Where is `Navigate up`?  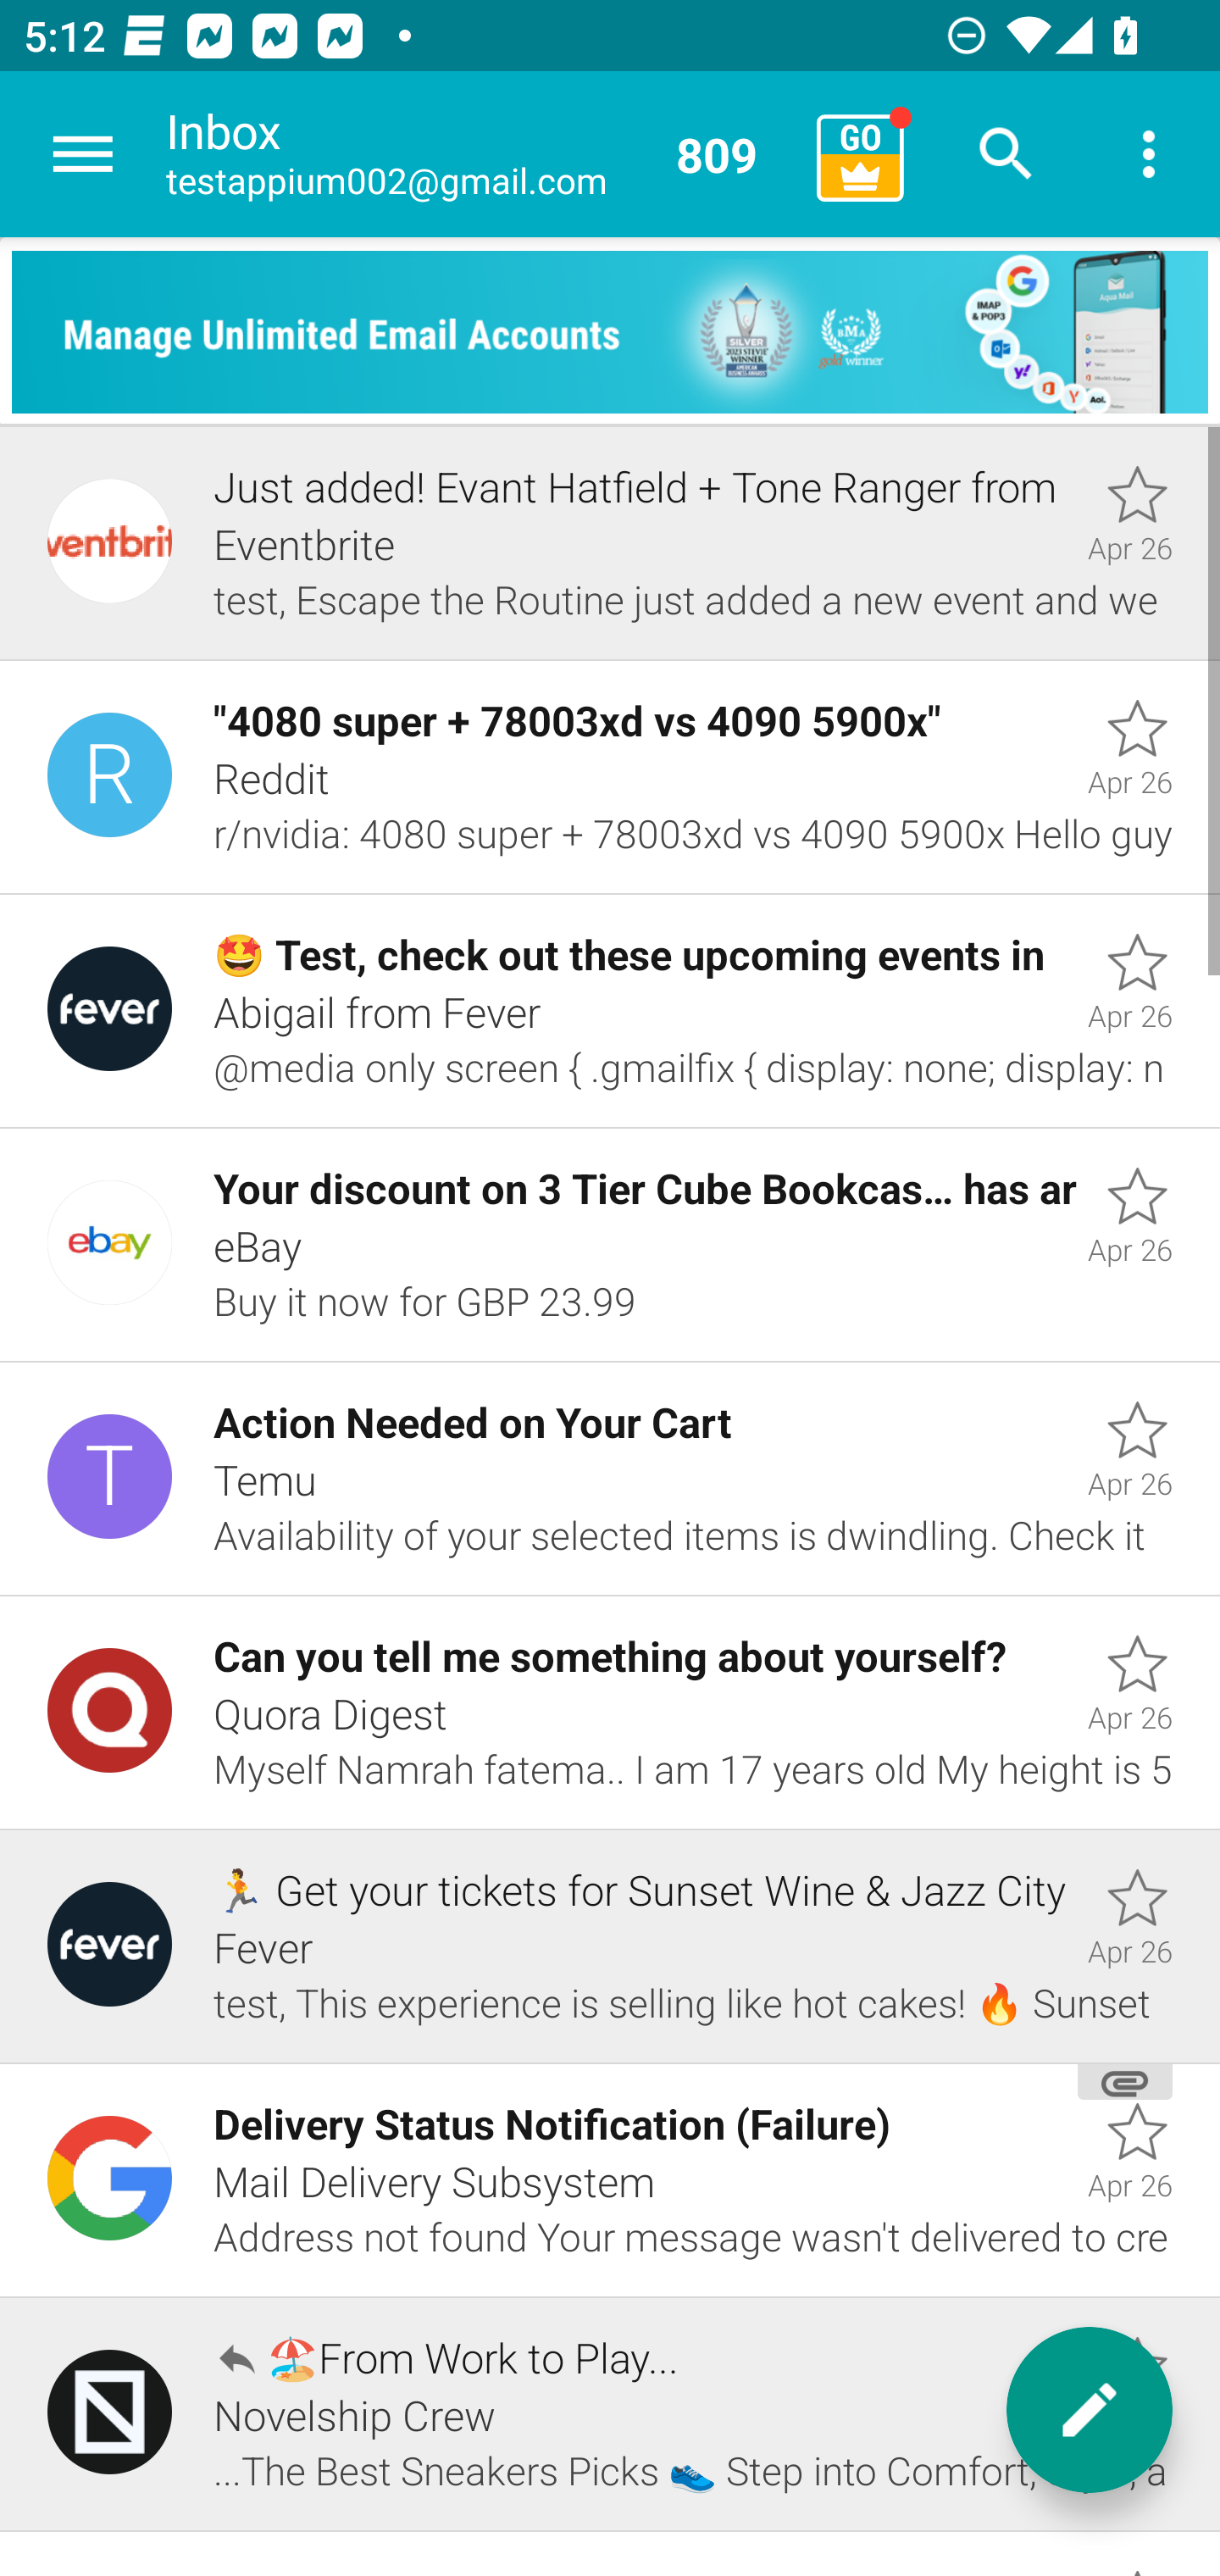 Navigate up is located at coordinates (83, 154).